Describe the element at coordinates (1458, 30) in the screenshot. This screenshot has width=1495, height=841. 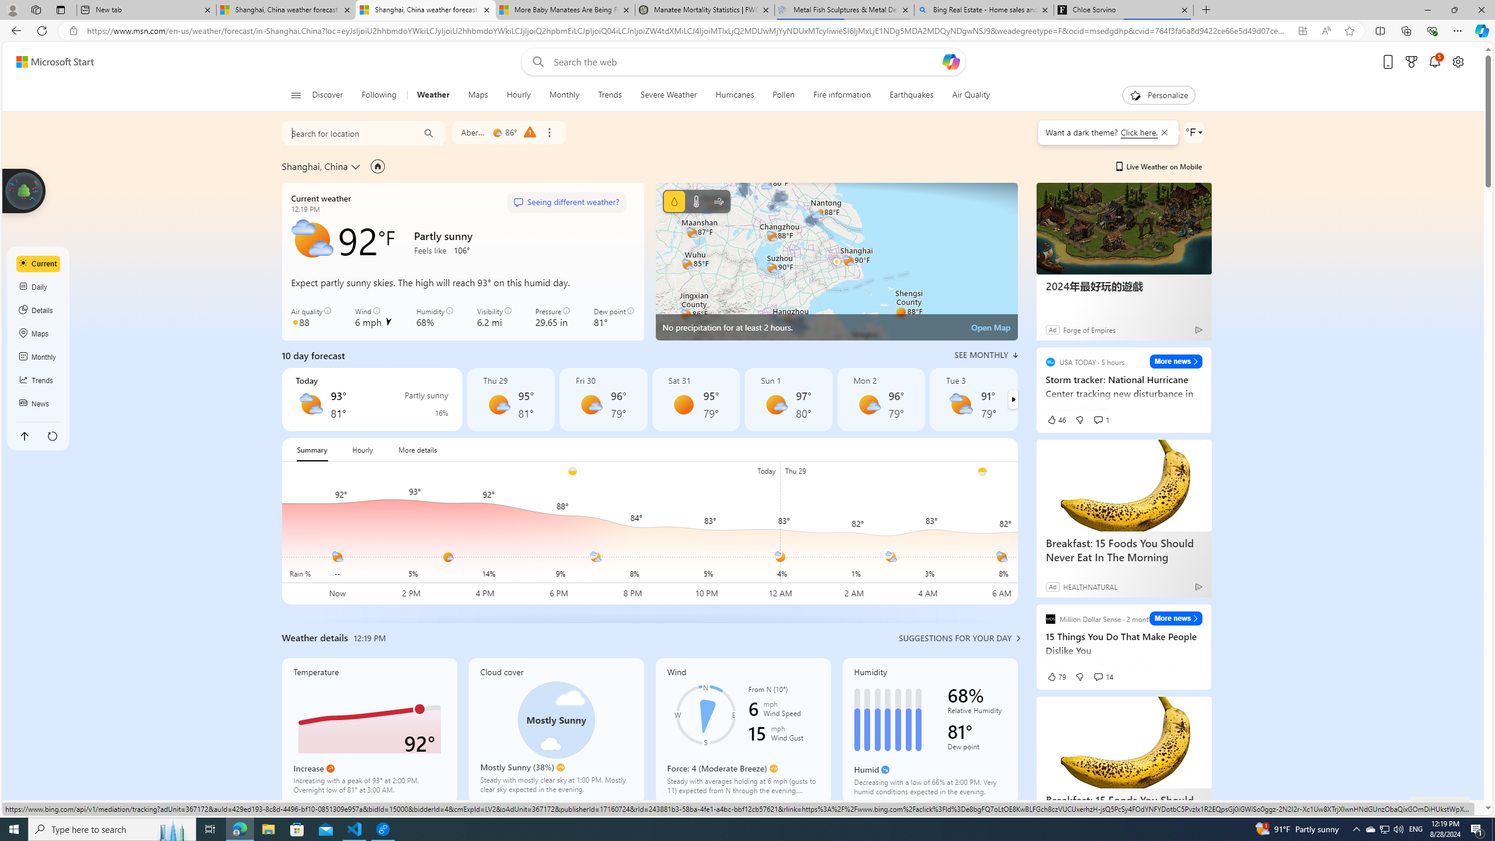
I see `Settings and more (Alt+F)` at that location.